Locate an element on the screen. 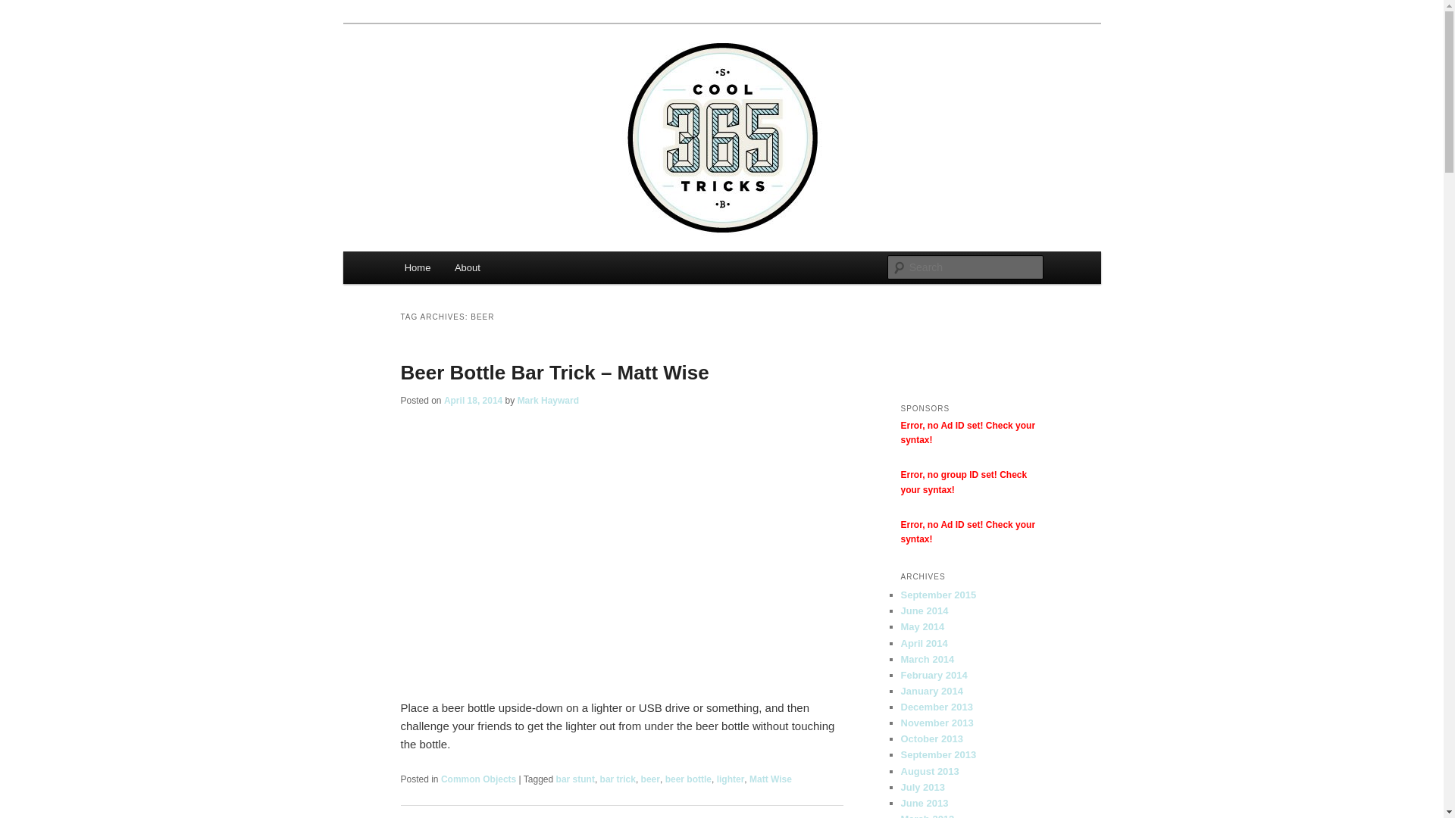 This screenshot has width=1455, height=818. August 2013 is located at coordinates (929, 771).